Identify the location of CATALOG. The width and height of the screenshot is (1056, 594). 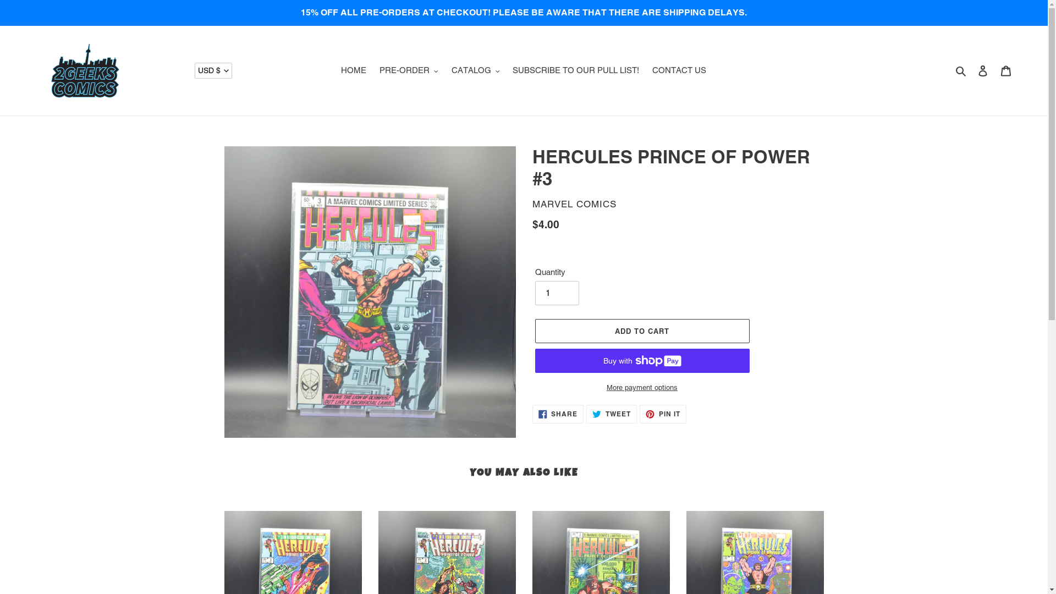
(476, 70).